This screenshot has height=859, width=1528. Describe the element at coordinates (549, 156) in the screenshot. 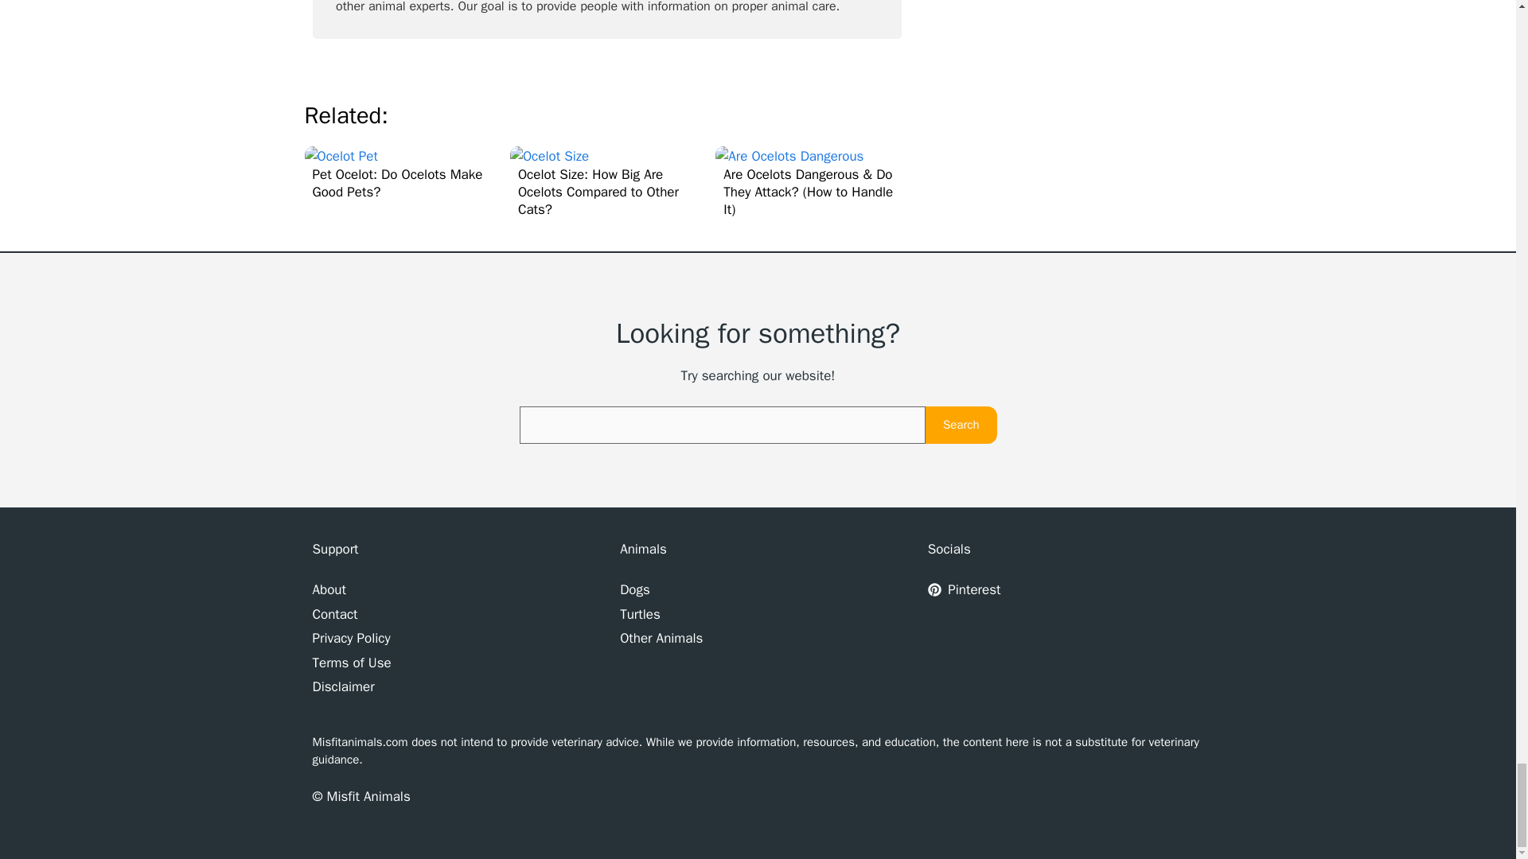

I see `Ocelot Size: How Big Are Ocelots Compared to Other Cats?` at that location.